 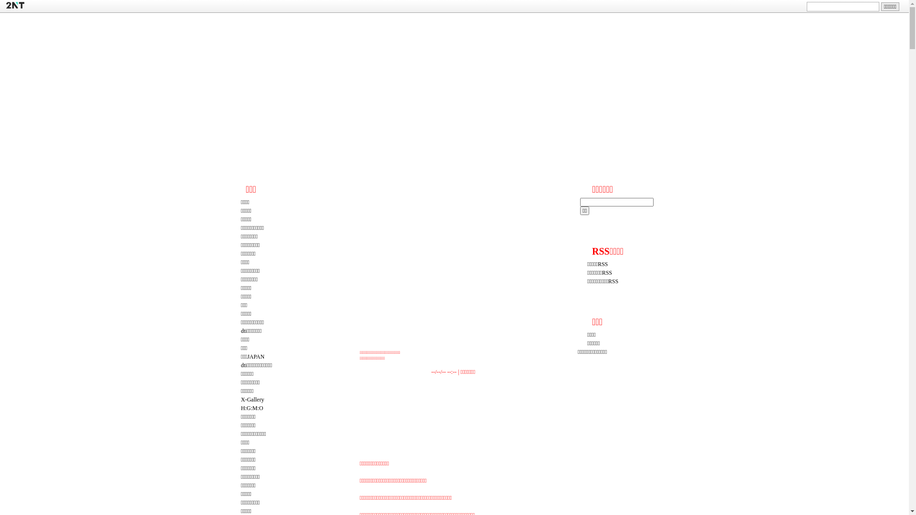 What do you see at coordinates (252, 400) in the screenshot?
I see `X-Gallery` at bounding box center [252, 400].